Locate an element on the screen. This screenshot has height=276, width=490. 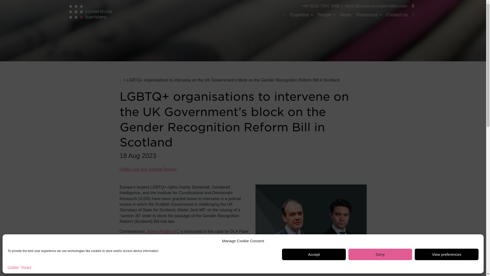
View preferences is located at coordinates (447, 255).